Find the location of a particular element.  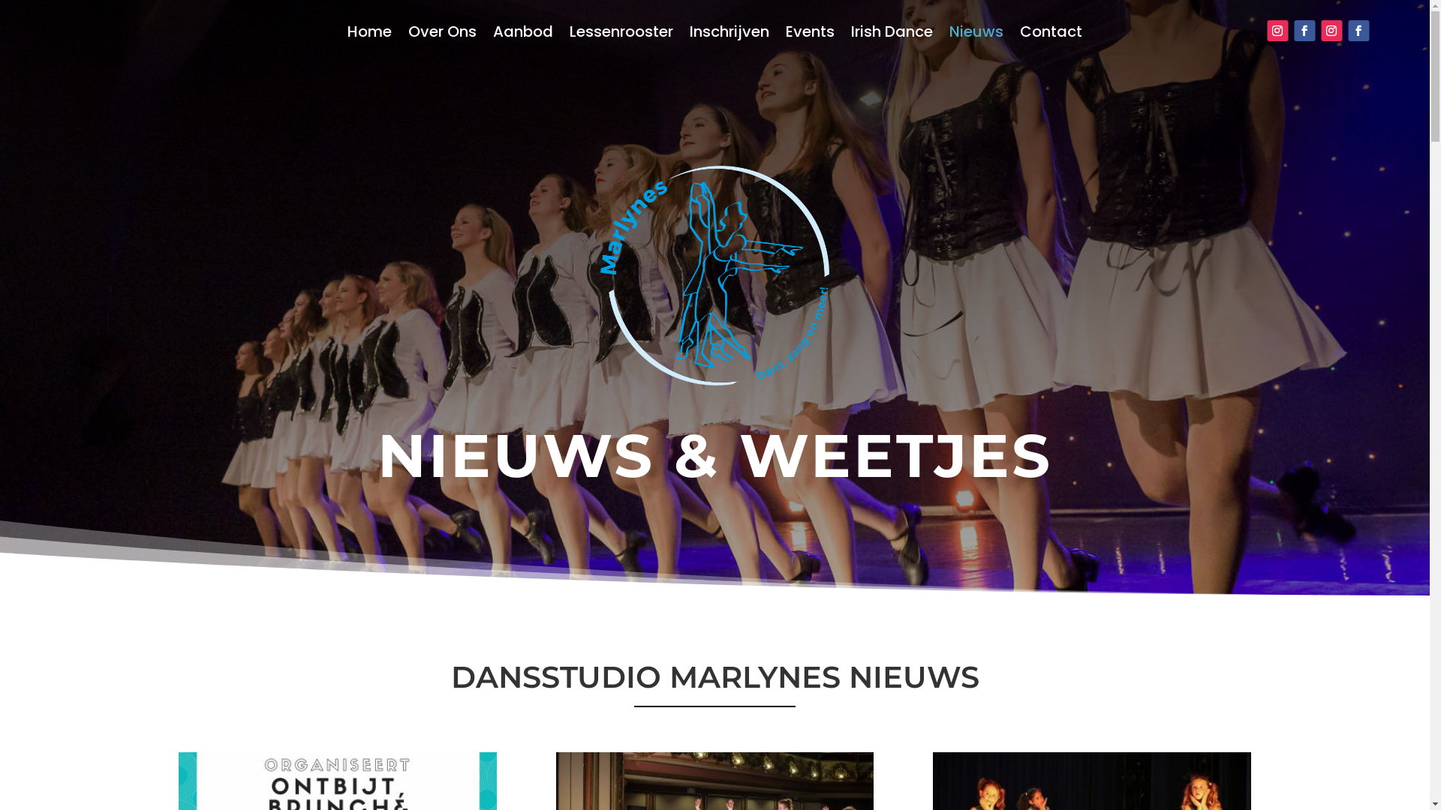

Volg op Instagram is located at coordinates (1331, 31).